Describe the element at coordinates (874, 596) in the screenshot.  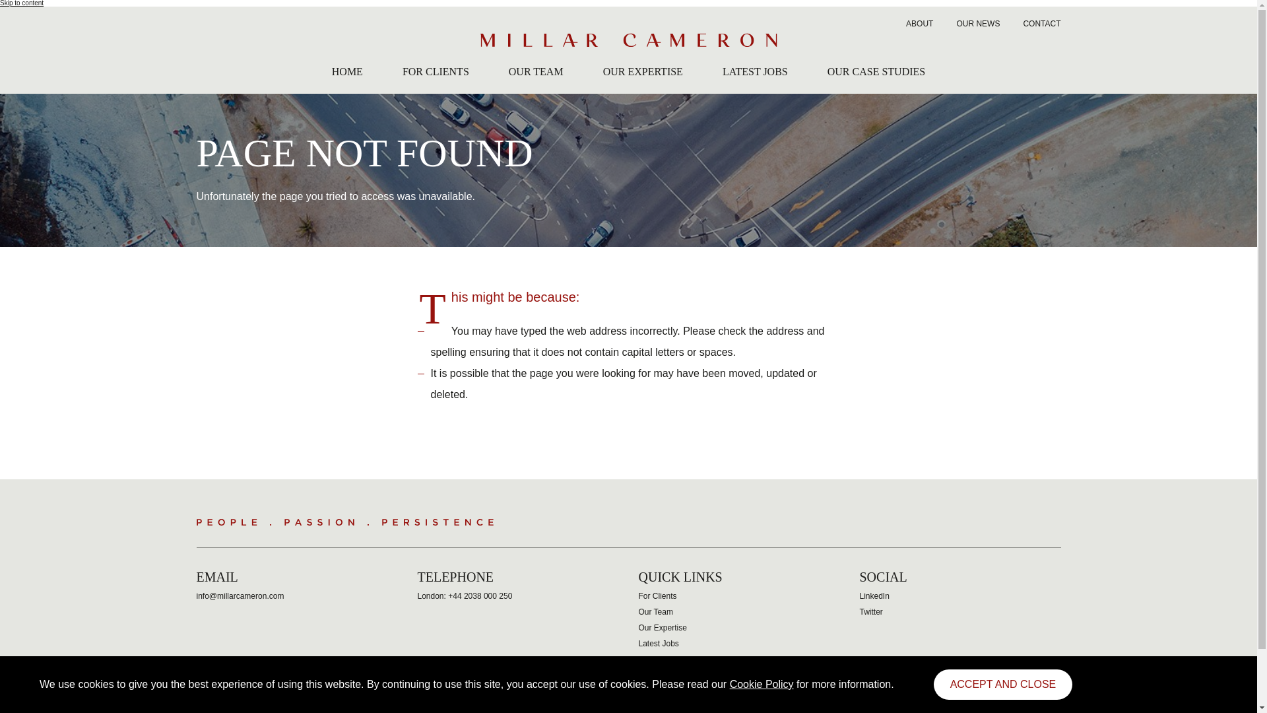
I see `LinkedIn` at that location.